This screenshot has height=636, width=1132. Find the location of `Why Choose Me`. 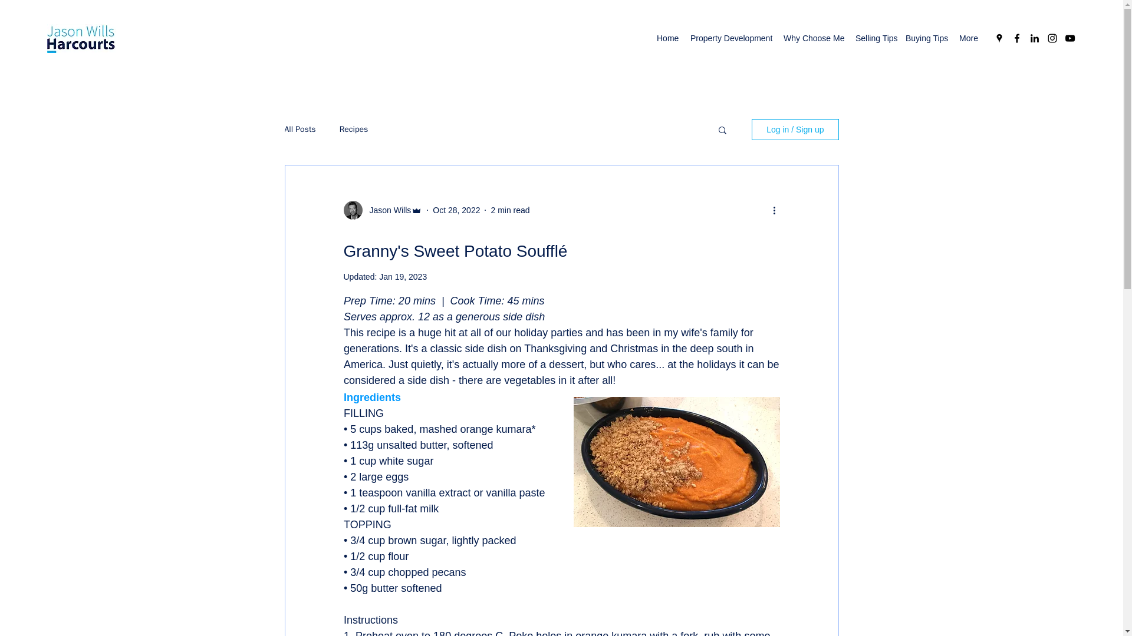

Why Choose Me is located at coordinates (814, 38).